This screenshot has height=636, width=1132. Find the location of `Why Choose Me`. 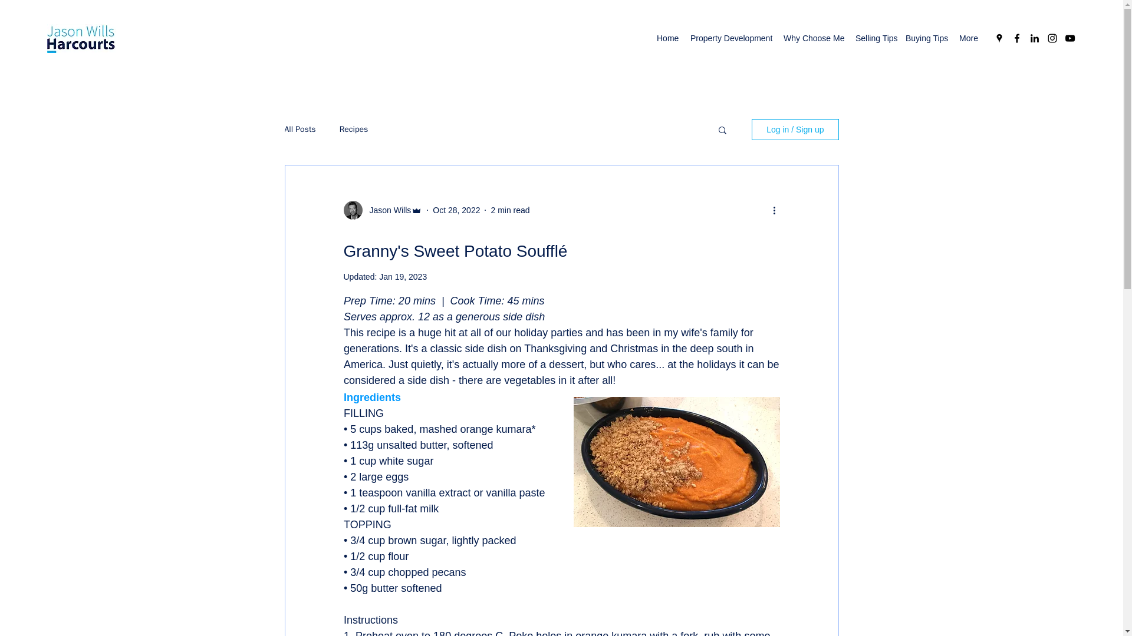

Why Choose Me is located at coordinates (814, 38).